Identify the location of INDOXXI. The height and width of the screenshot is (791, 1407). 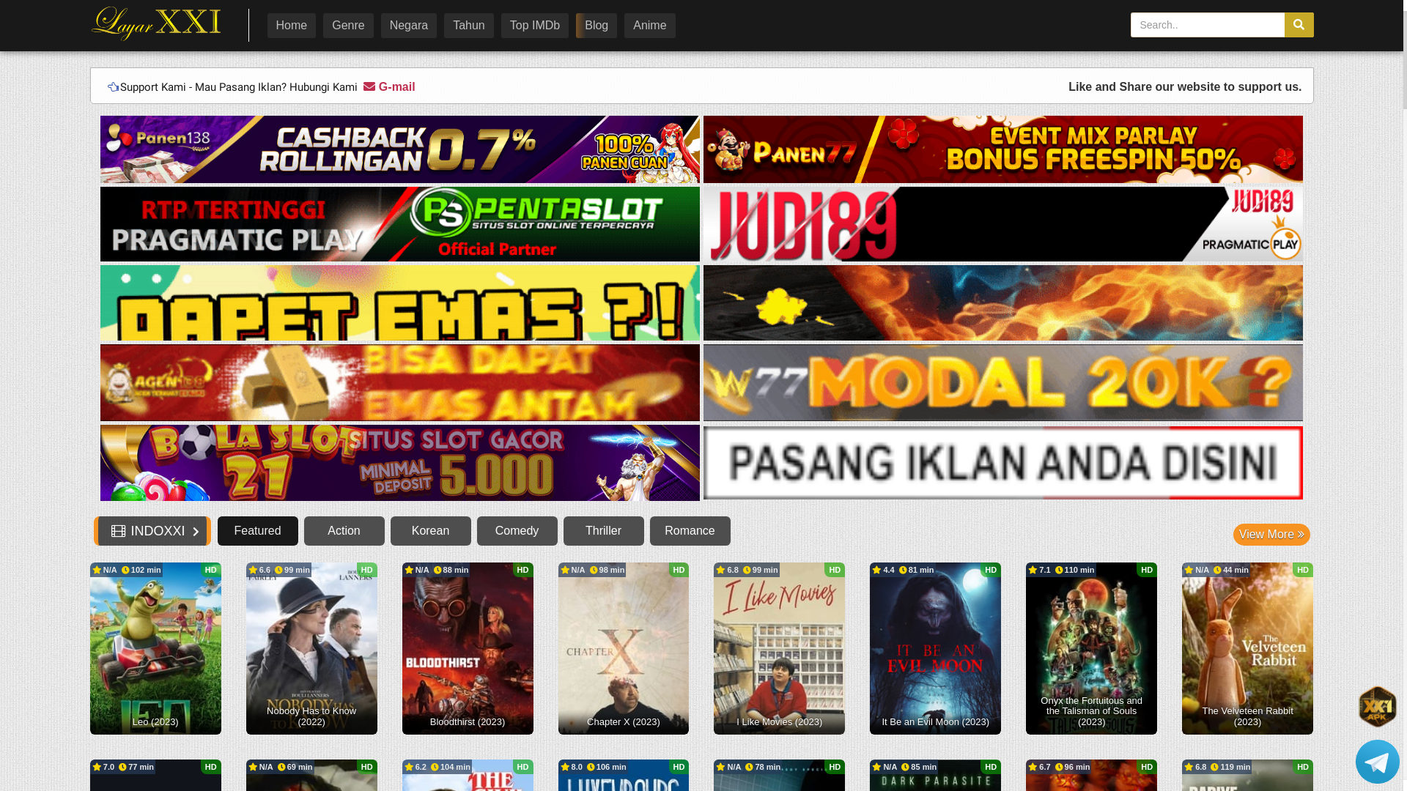
(158, 23).